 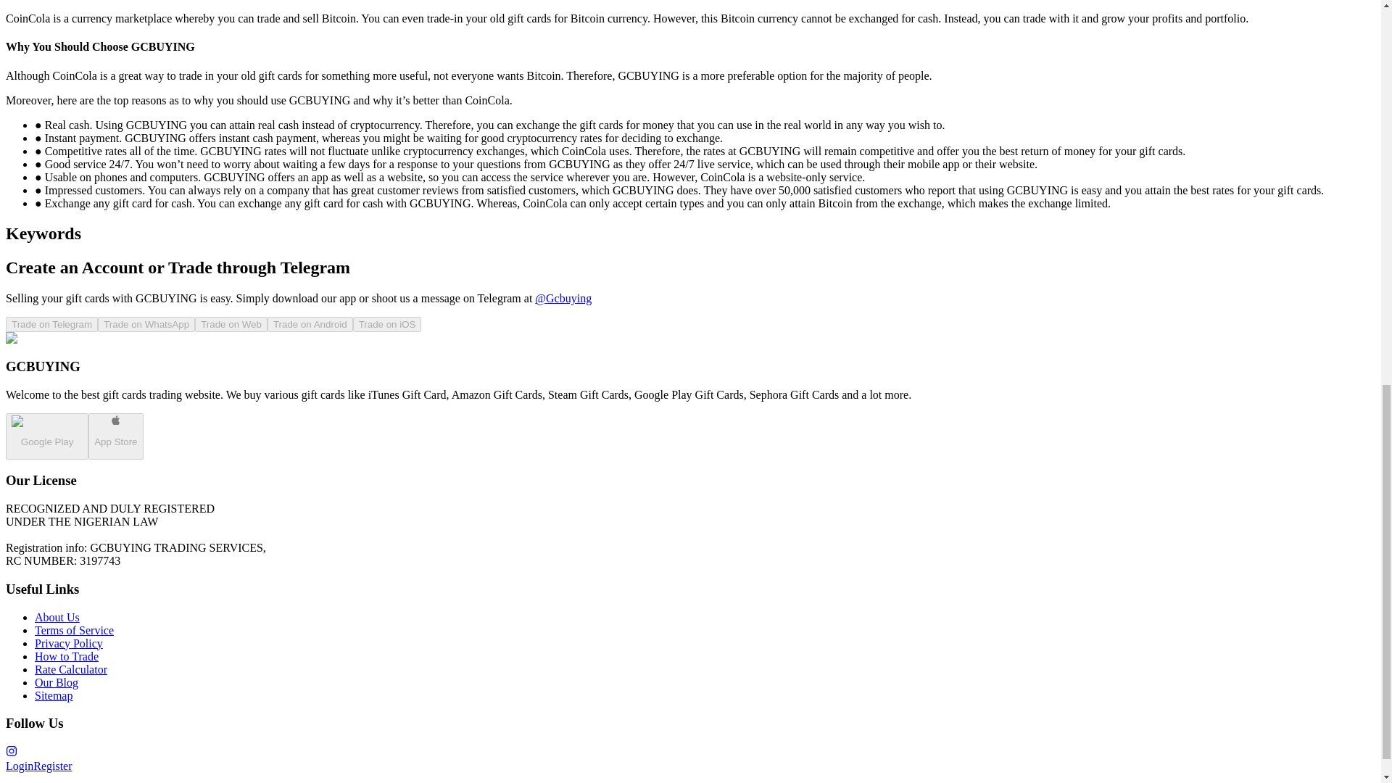 What do you see at coordinates (310, 324) in the screenshot?
I see `Trade on Android` at bounding box center [310, 324].